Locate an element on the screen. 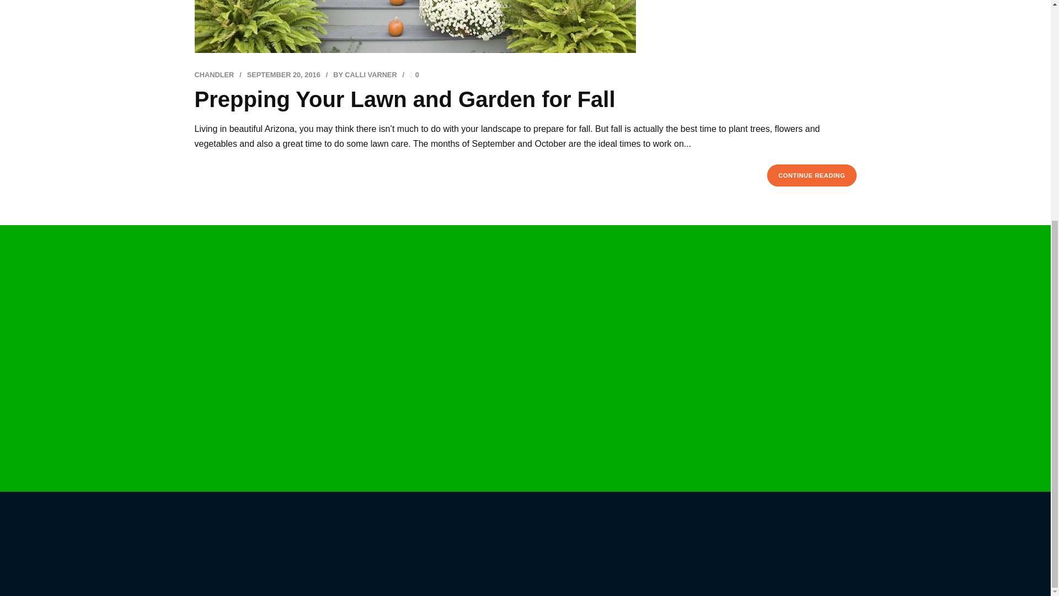  Prepping Your Lawn and Garden for Fall is located at coordinates (525, 26).